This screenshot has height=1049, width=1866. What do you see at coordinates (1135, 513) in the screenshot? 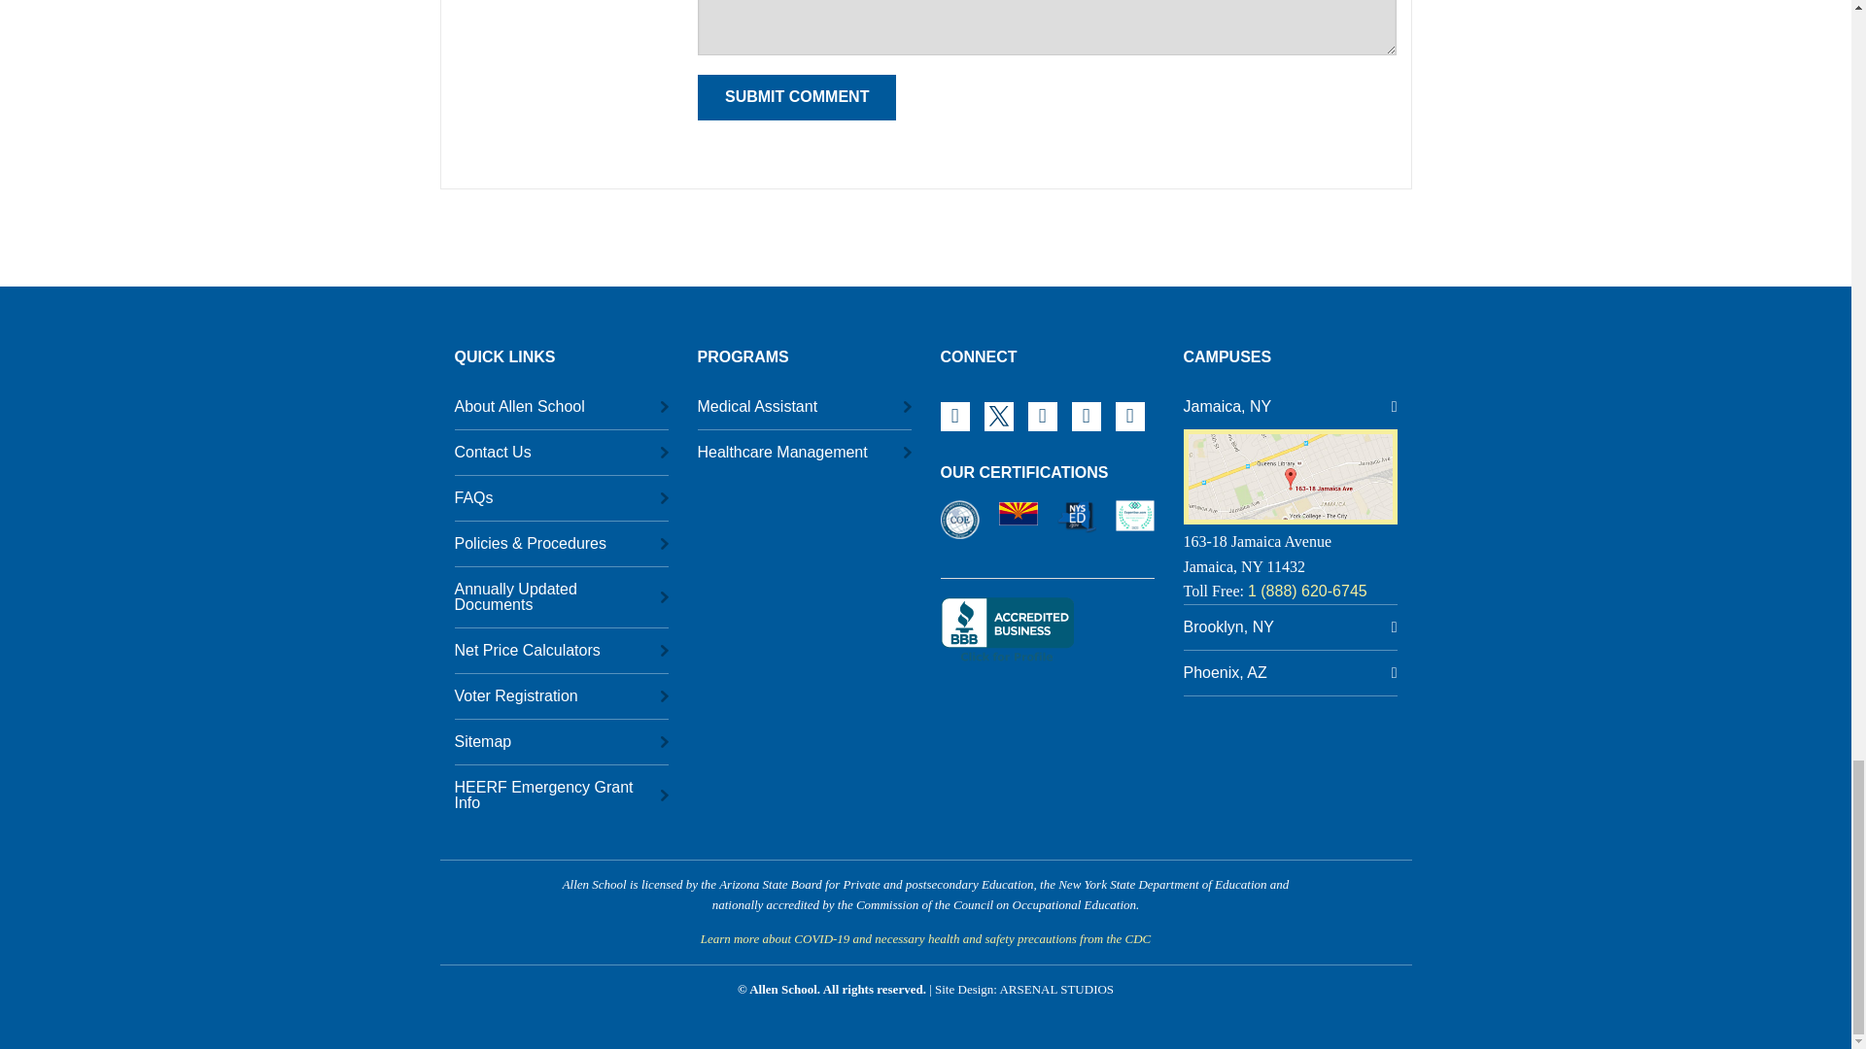
I see `Best Trade Schools in Phoenix` at bounding box center [1135, 513].